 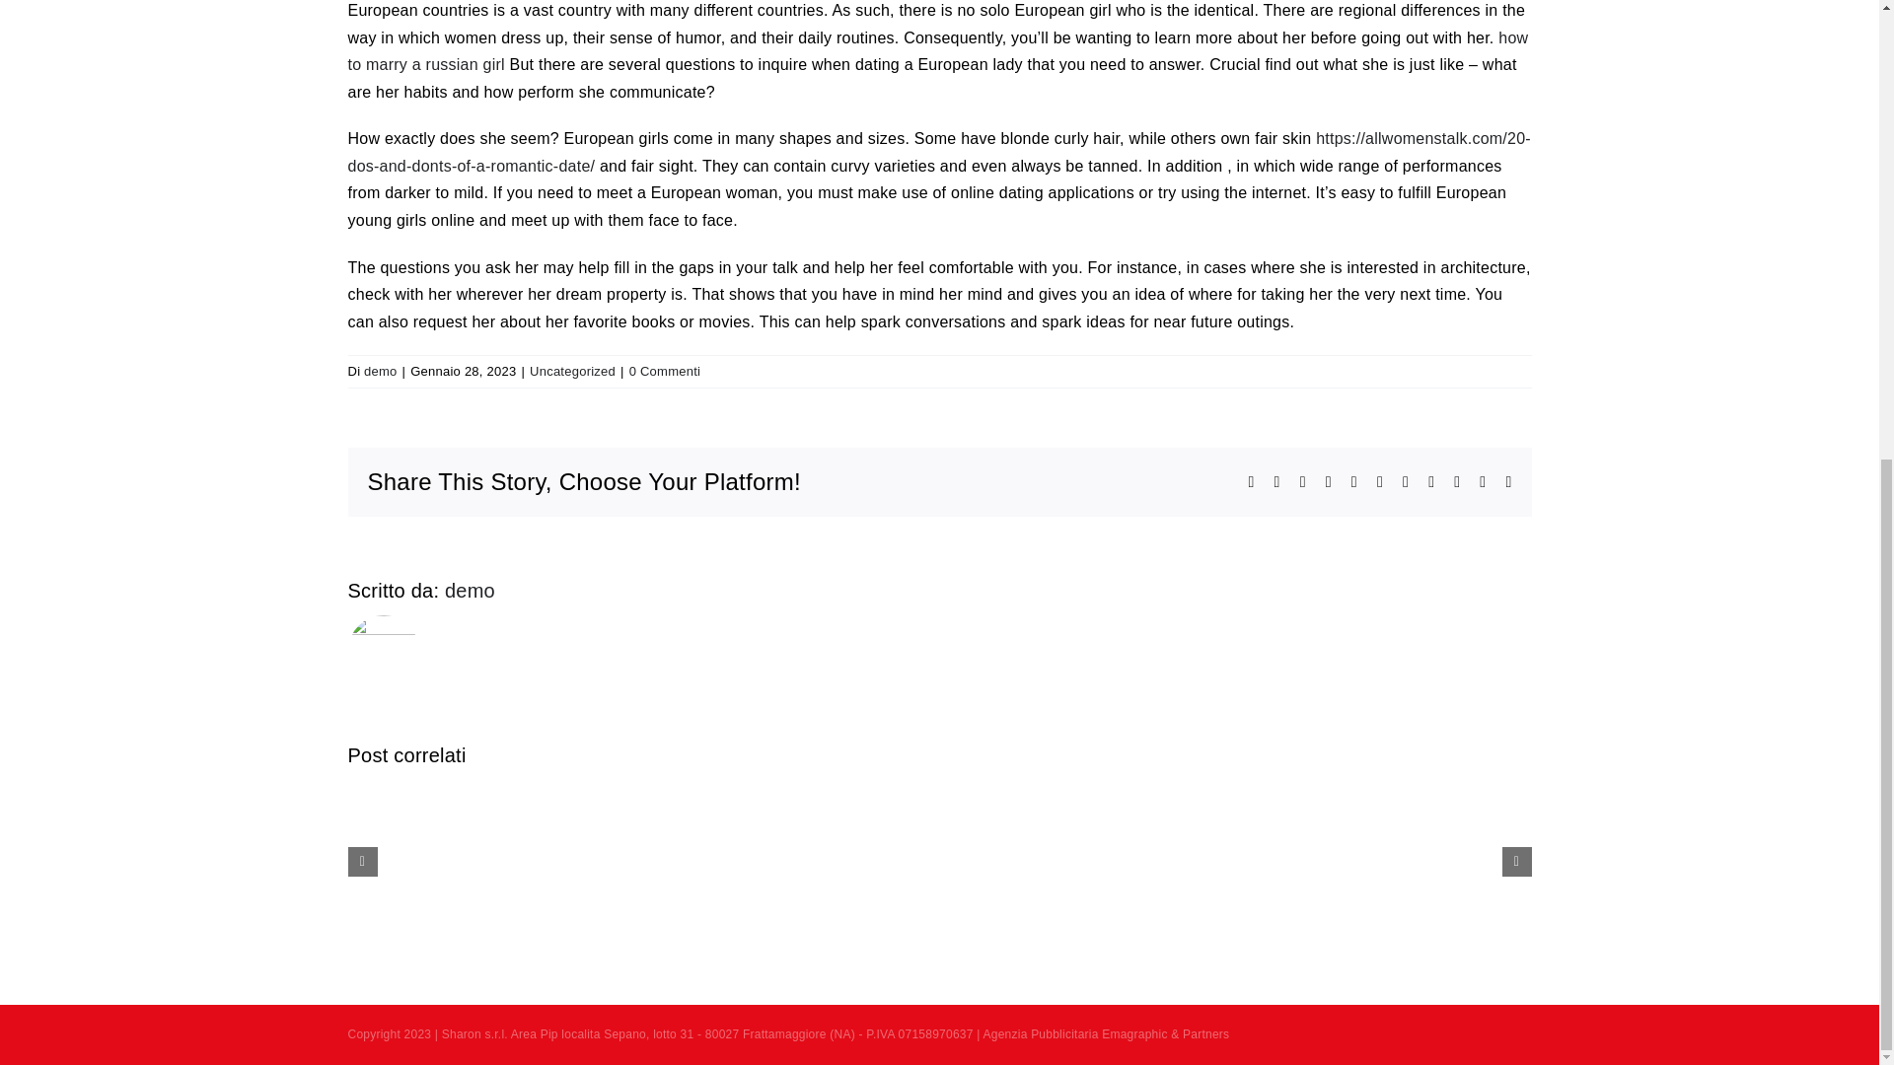 What do you see at coordinates (937, 51) in the screenshot?
I see `how to marry a russian girl` at bounding box center [937, 51].